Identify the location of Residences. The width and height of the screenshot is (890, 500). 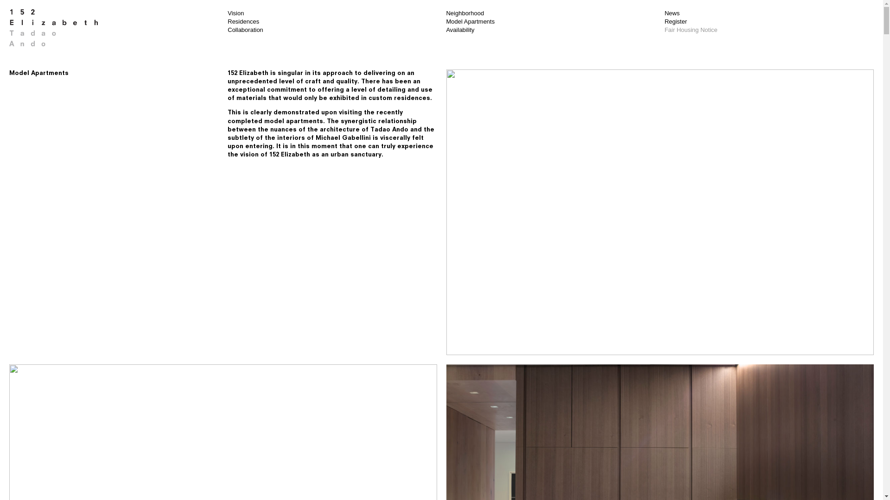
(243, 21).